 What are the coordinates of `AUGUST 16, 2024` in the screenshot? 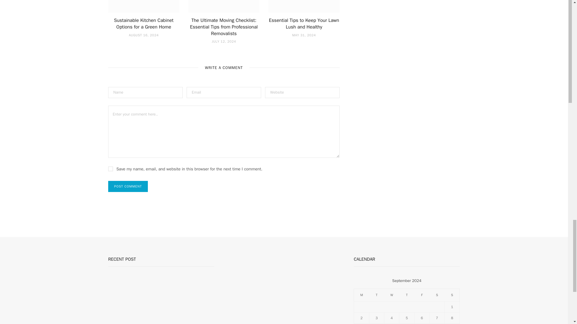 It's located at (144, 35).